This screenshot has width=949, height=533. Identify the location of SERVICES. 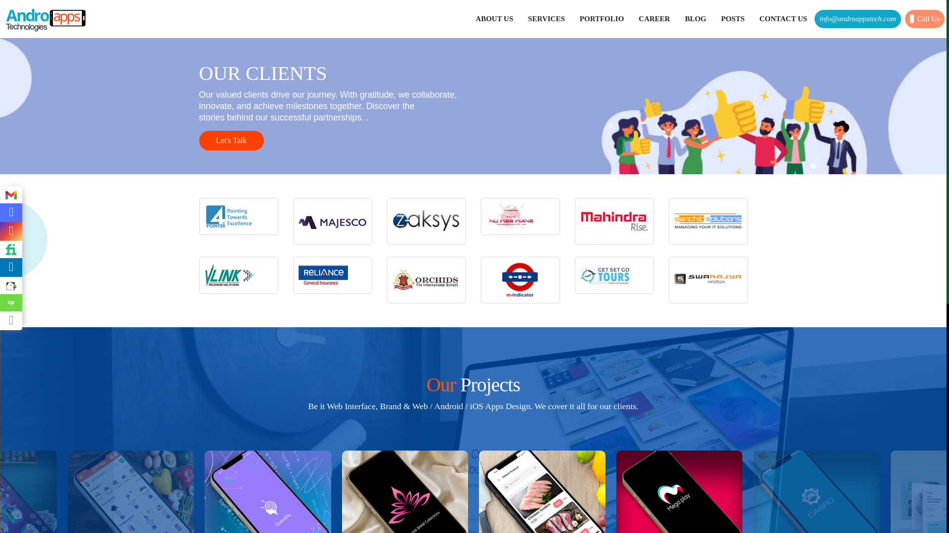
(546, 19).